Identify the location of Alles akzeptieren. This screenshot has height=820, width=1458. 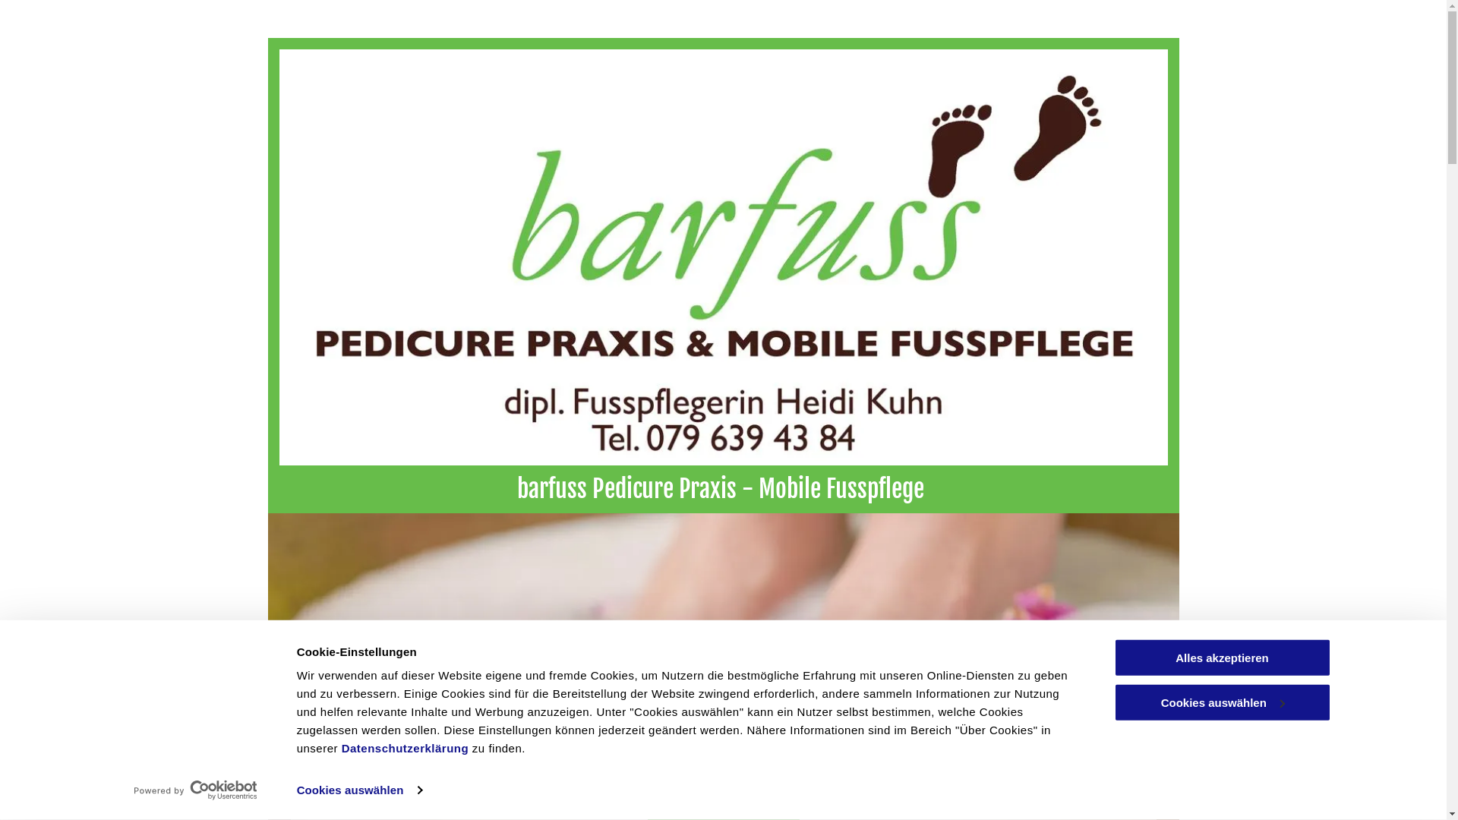
(1222, 658).